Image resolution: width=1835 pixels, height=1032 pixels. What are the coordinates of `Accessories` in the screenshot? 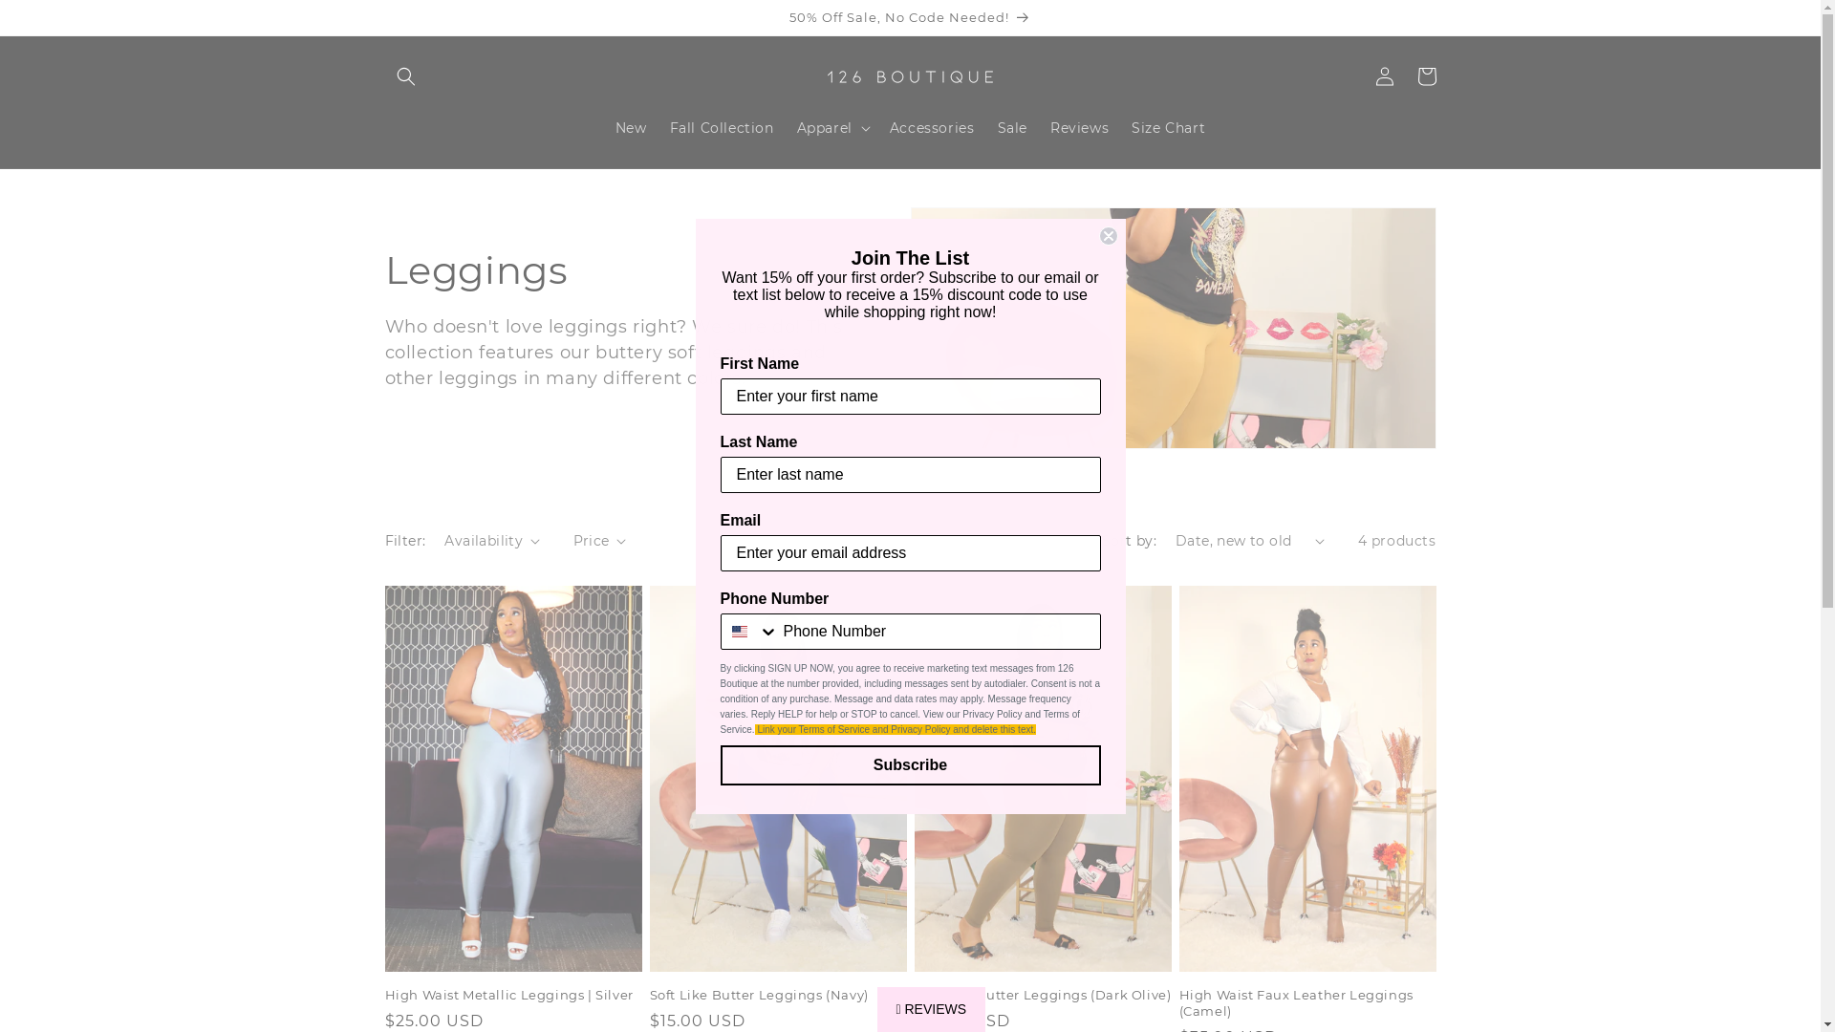 It's located at (933, 128).